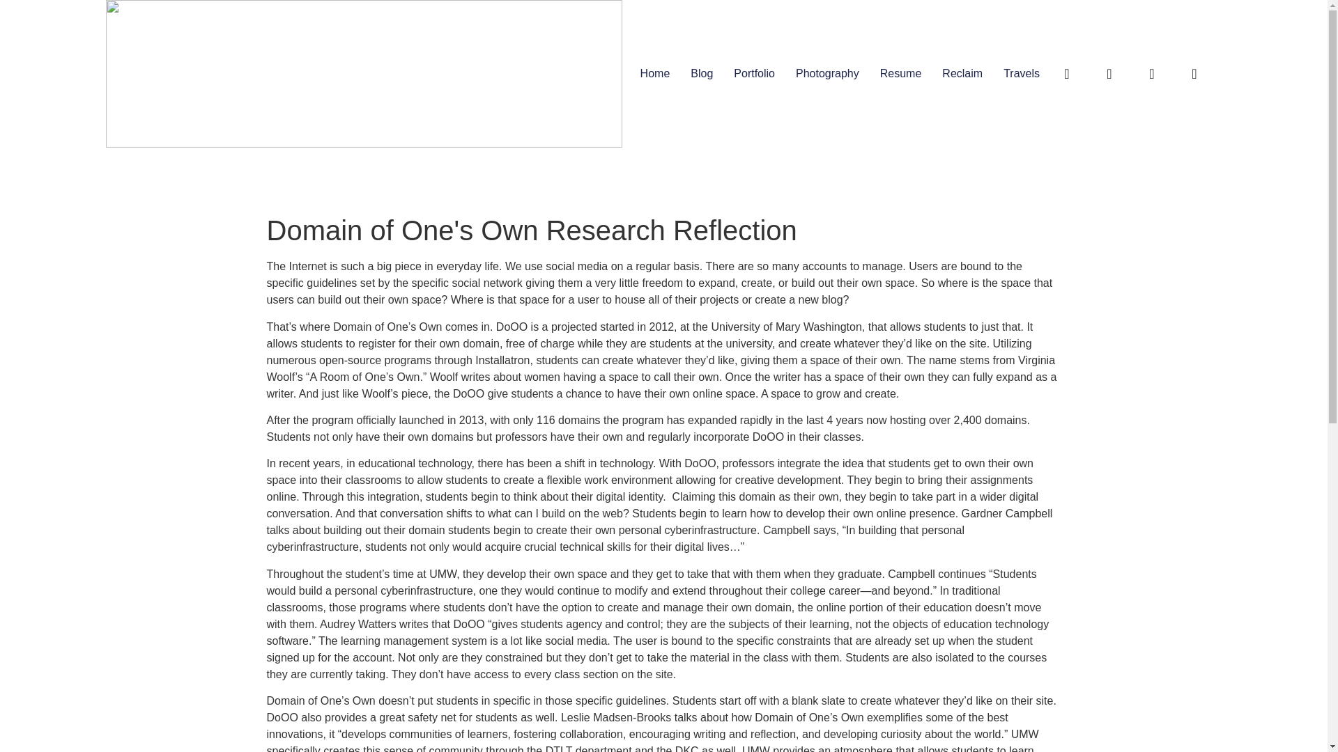 The width and height of the screenshot is (1338, 752). What do you see at coordinates (900, 73) in the screenshot?
I see `Resume` at bounding box center [900, 73].